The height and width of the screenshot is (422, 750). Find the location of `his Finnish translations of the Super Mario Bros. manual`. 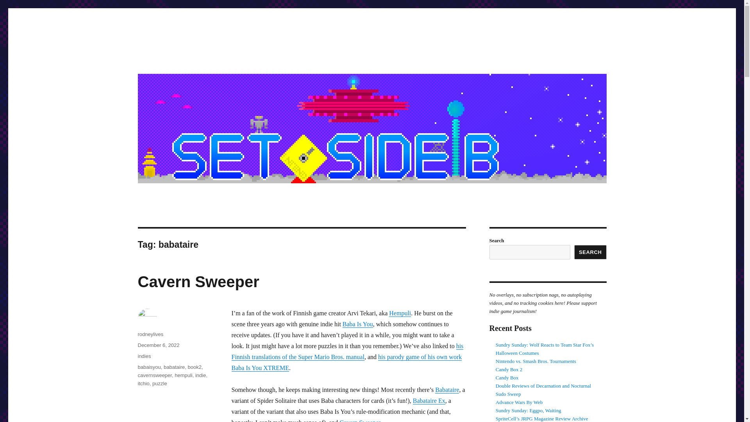

his Finnish translations of the Super Mario Bros. manual is located at coordinates (347, 351).